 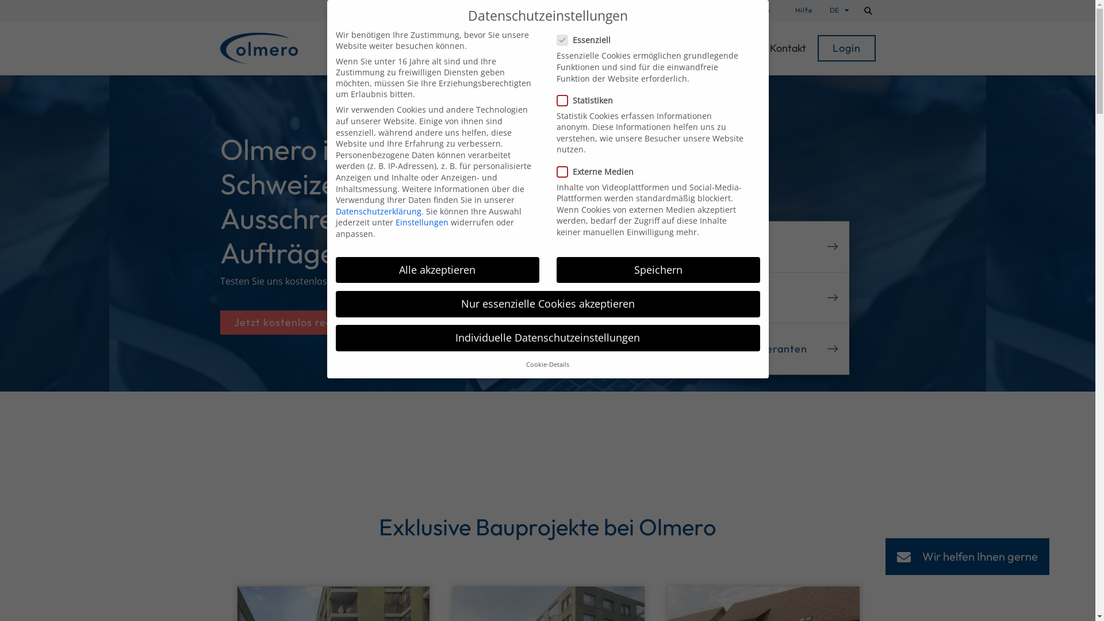 I want to click on Preise, so click(x=654, y=48).